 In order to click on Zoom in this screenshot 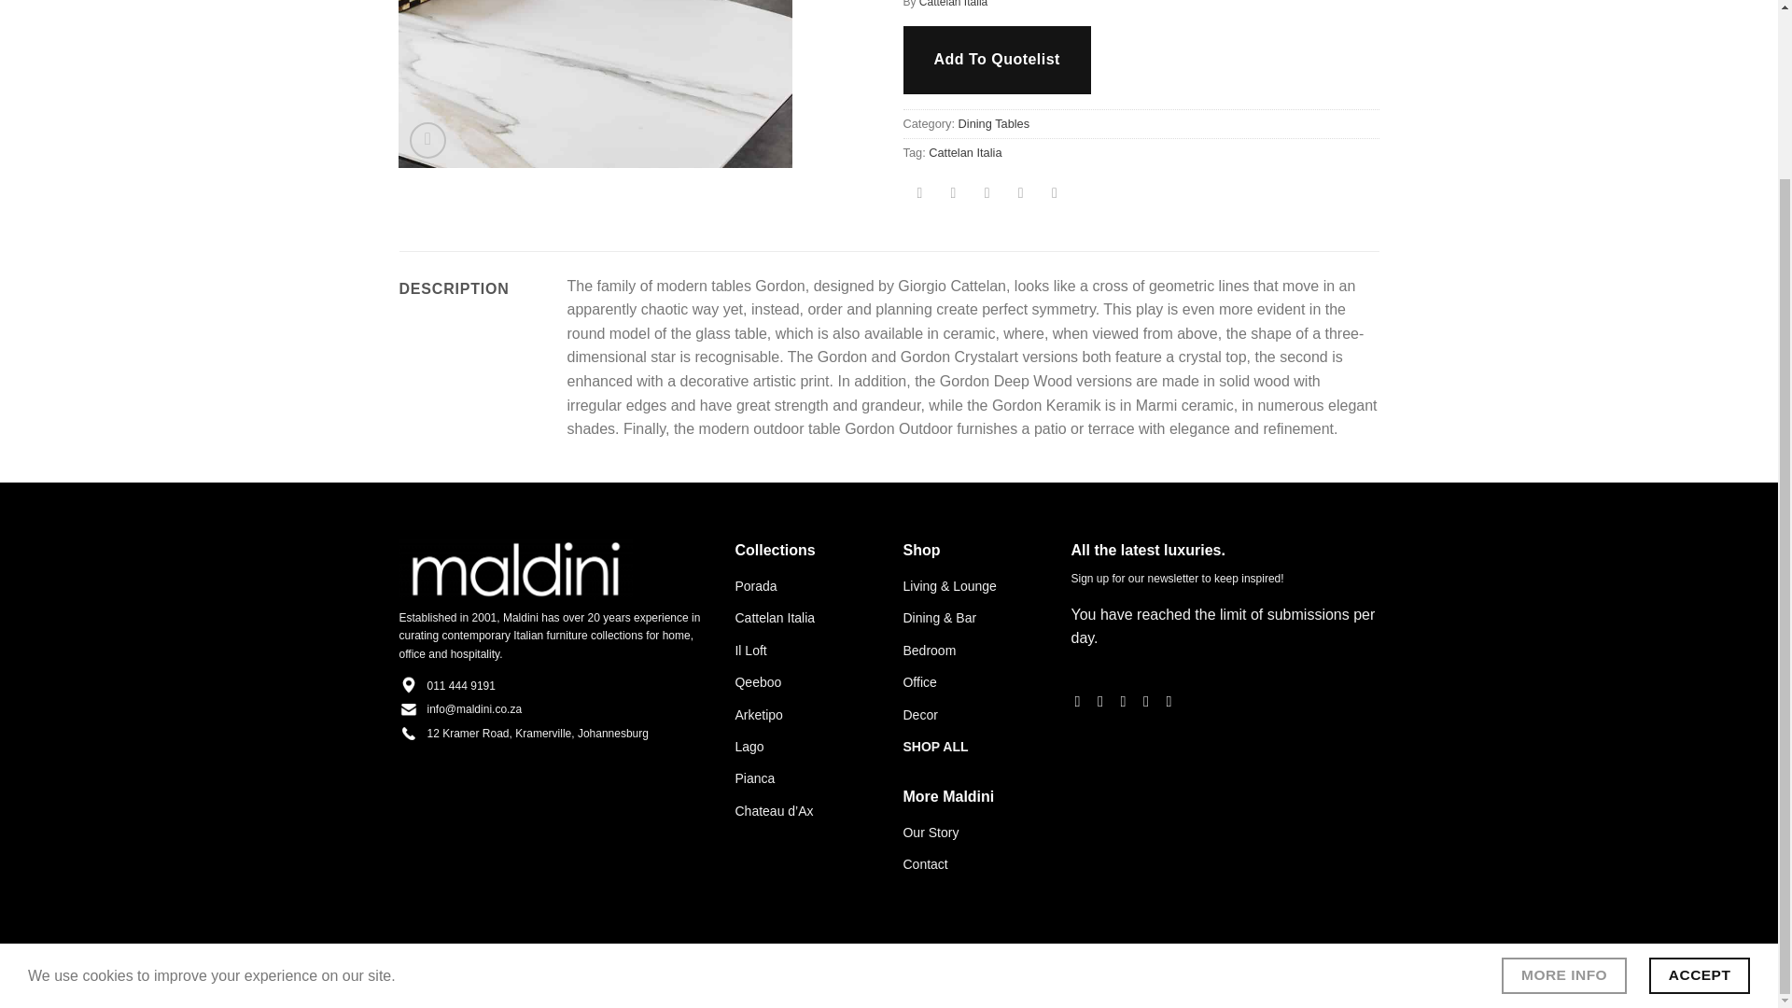, I will do `click(427, 140)`.